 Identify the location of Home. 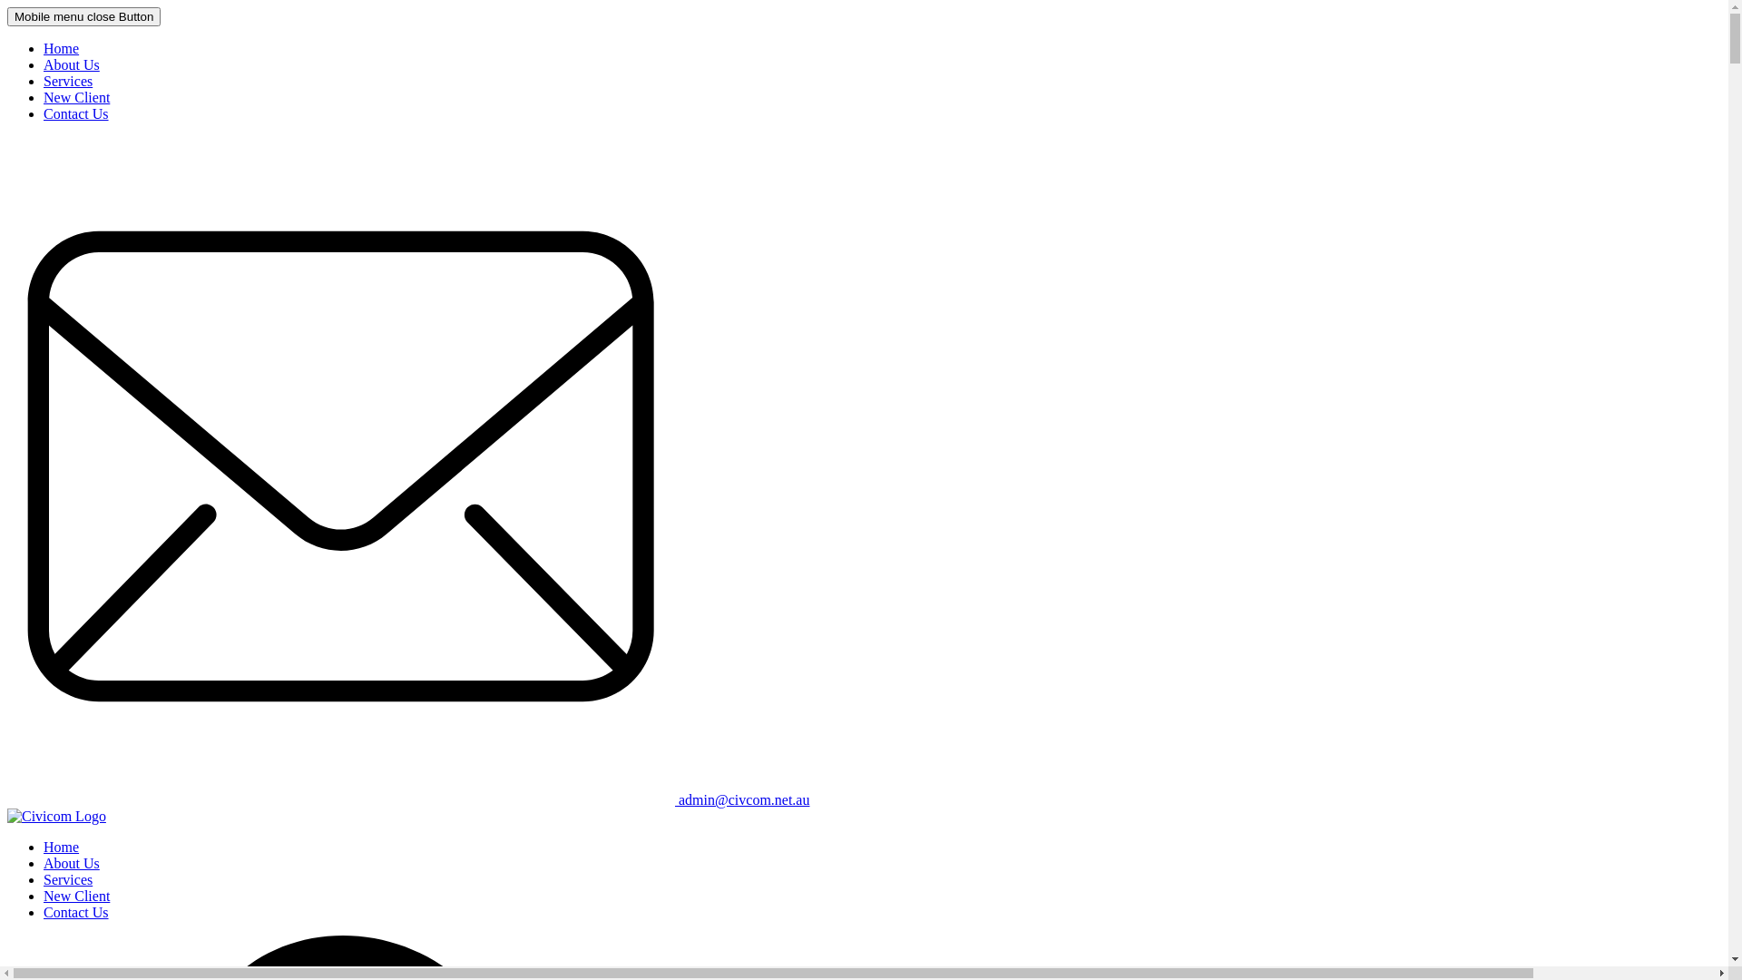
(62, 49).